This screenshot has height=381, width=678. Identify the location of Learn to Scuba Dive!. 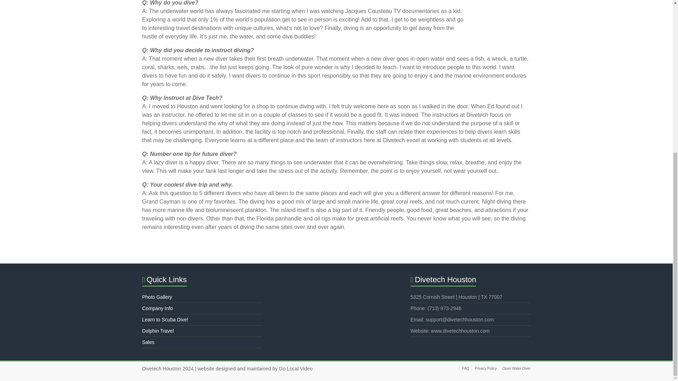
(165, 319).